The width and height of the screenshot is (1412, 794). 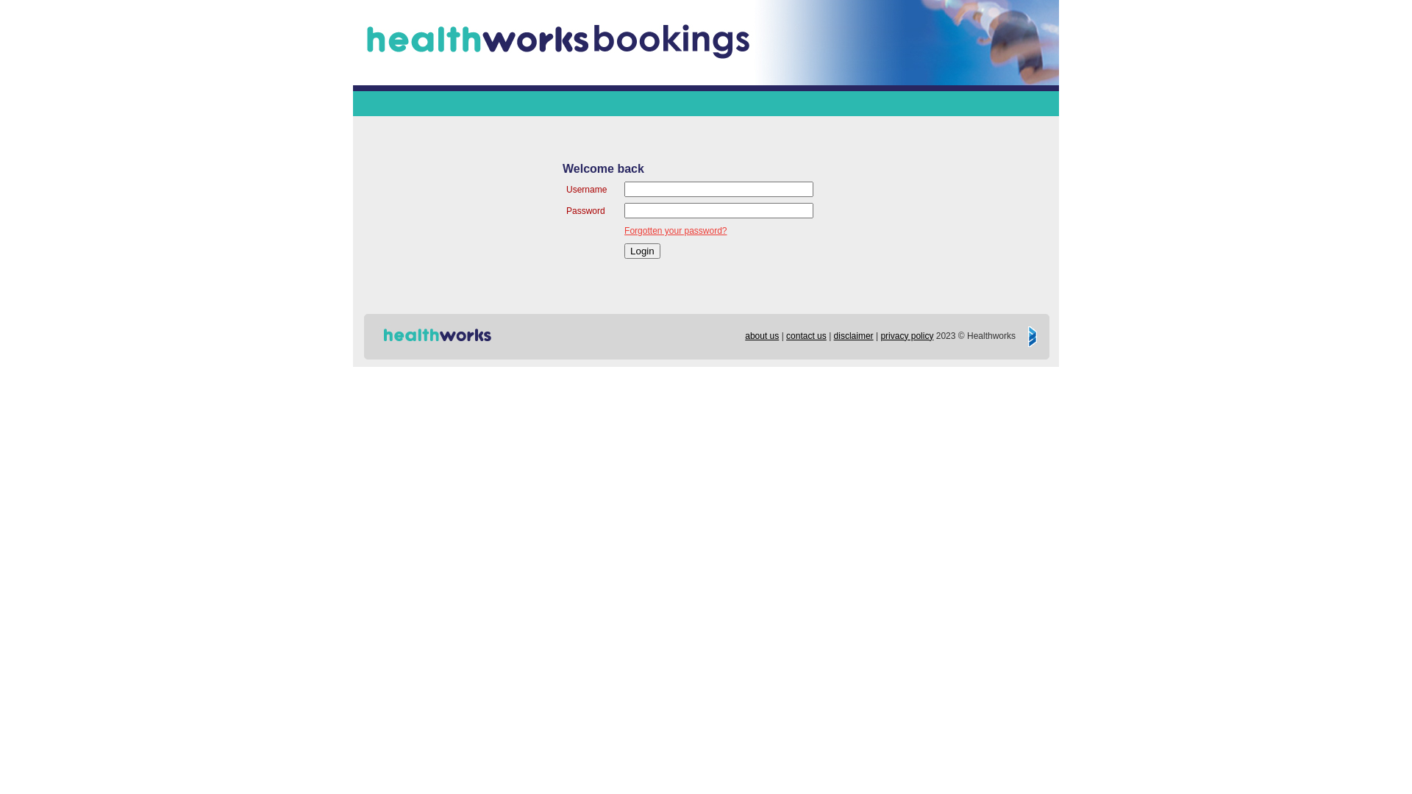 I want to click on contact us, so click(x=806, y=336).